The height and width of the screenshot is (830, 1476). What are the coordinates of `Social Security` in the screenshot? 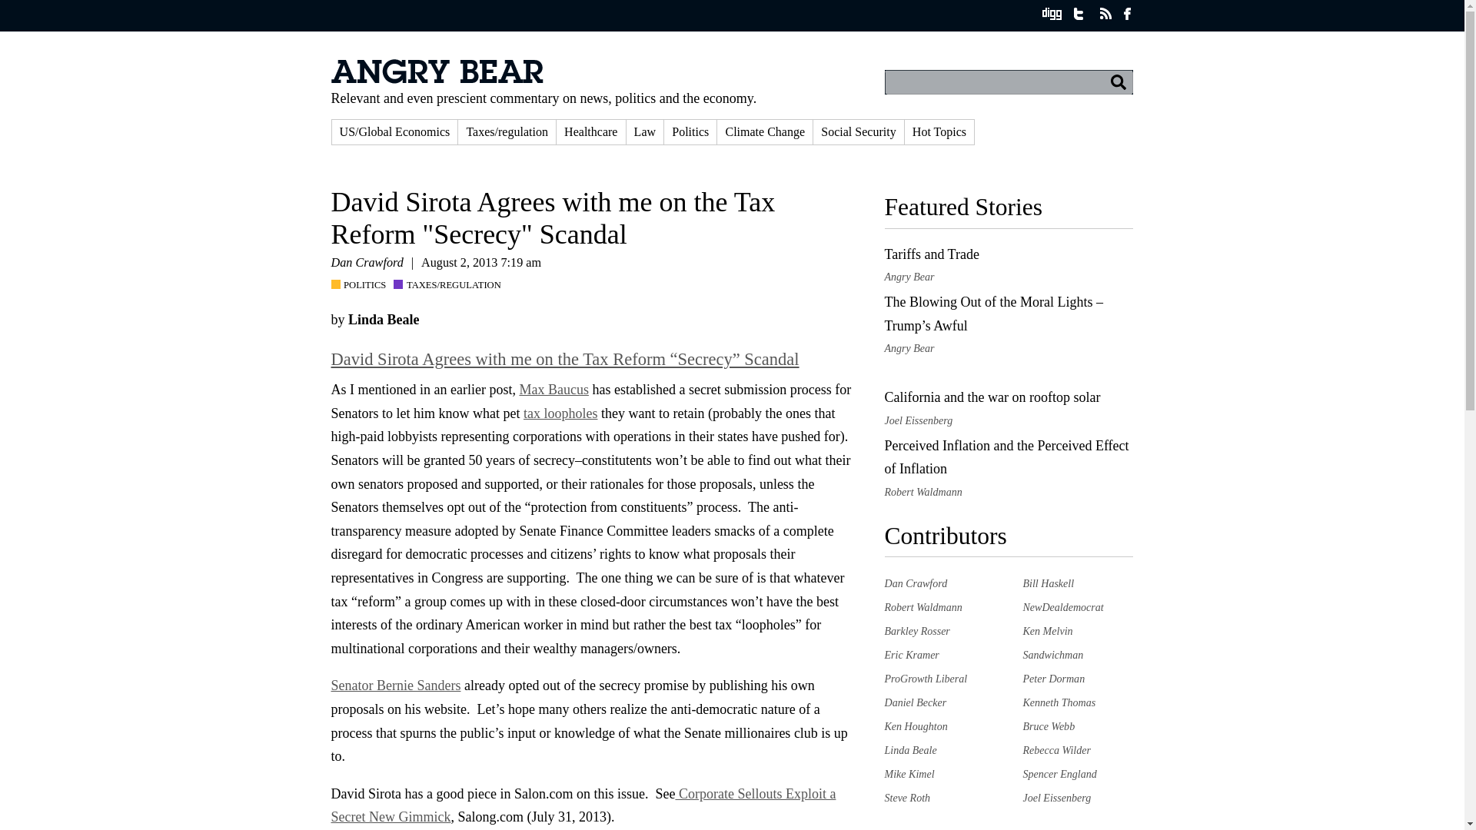 It's located at (858, 131).